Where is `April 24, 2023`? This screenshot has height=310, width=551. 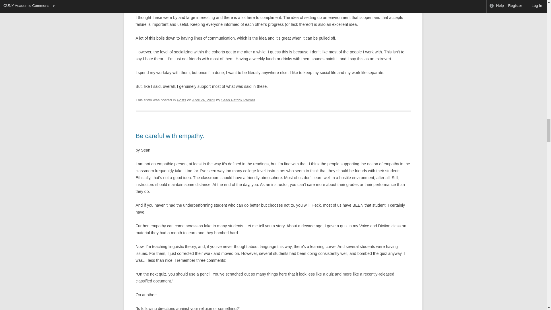
April 24, 2023 is located at coordinates (204, 100).